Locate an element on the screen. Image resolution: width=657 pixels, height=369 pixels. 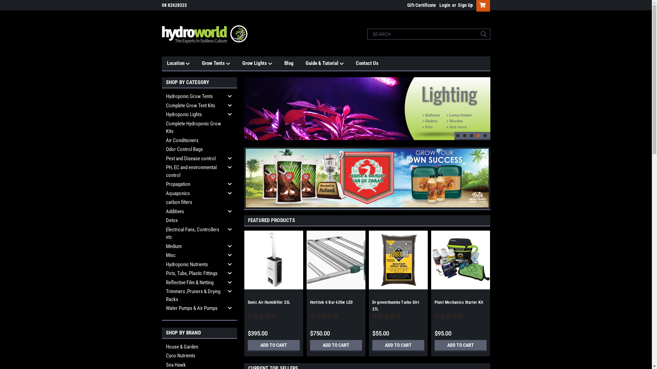
Contact Us is located at coordinates (373, 63).